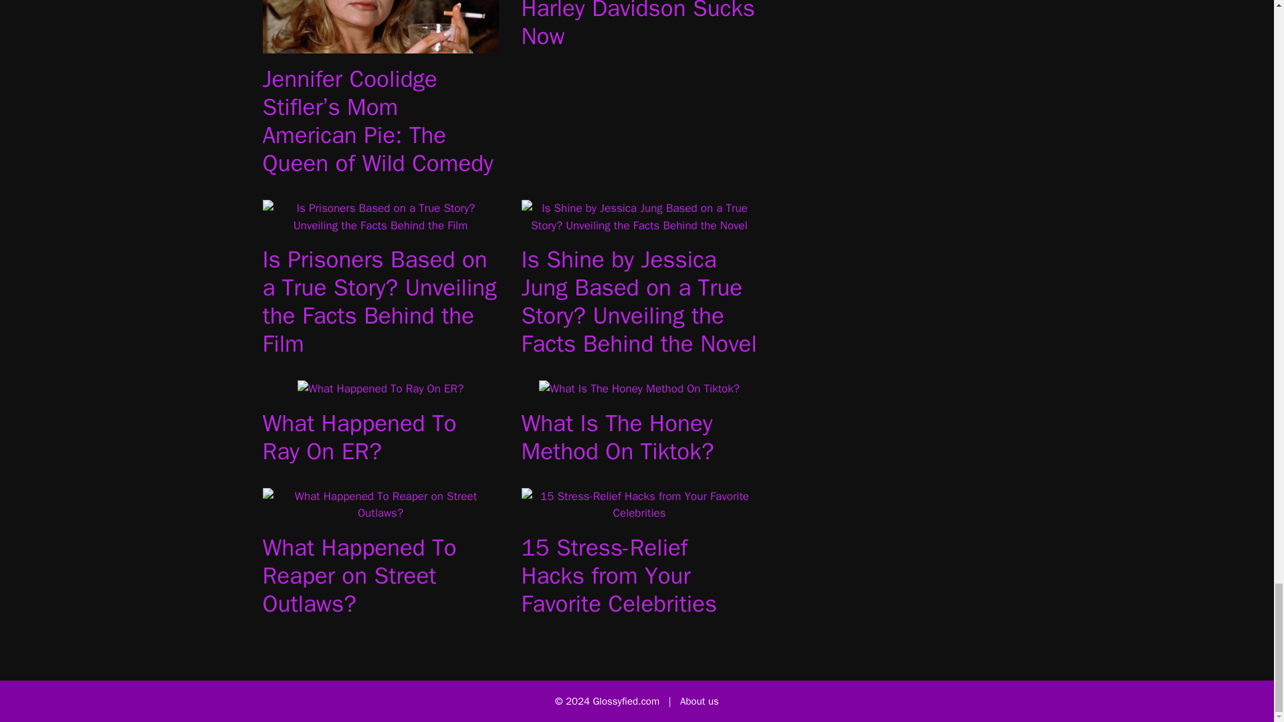 The width and height of the screenshot is (1284, 722). I want to click on 10 Reasons Why Harley Davidson Sucks Now, so click(638, 25).